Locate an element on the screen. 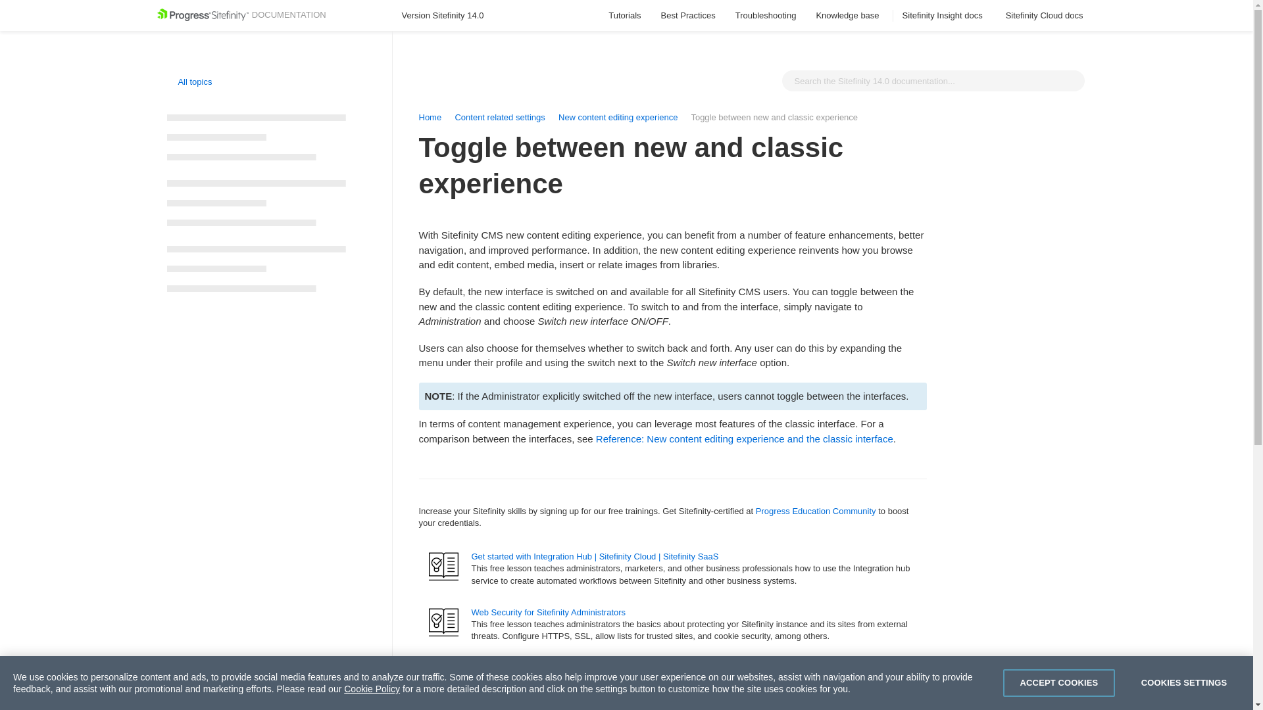 The image size is (1263, 710). Sitefinity Cloud docs is located at coordinates (1046, 16).